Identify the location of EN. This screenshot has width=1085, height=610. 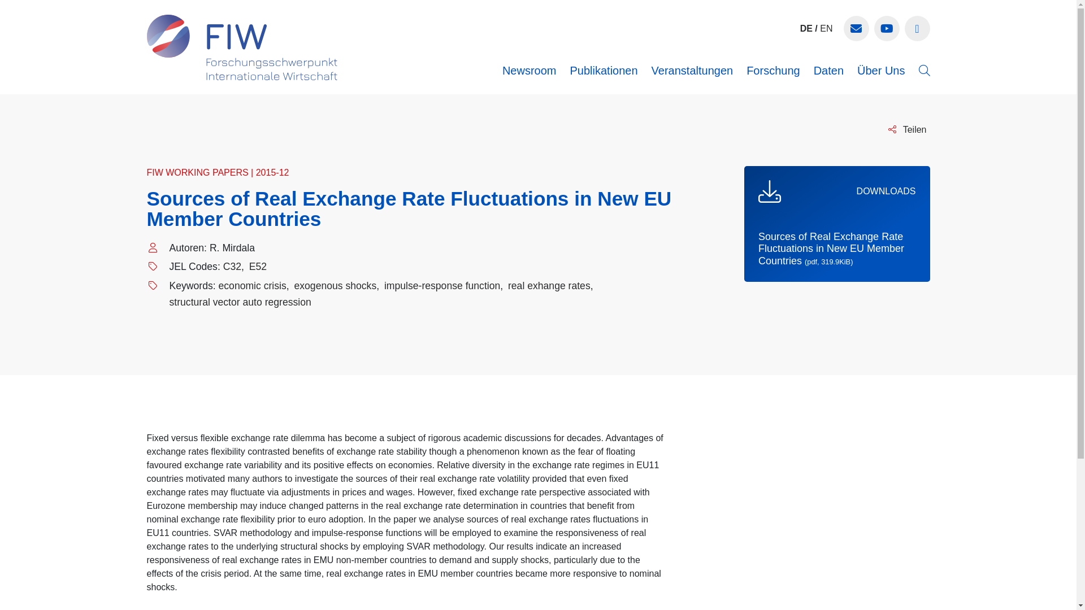
(826, 28).